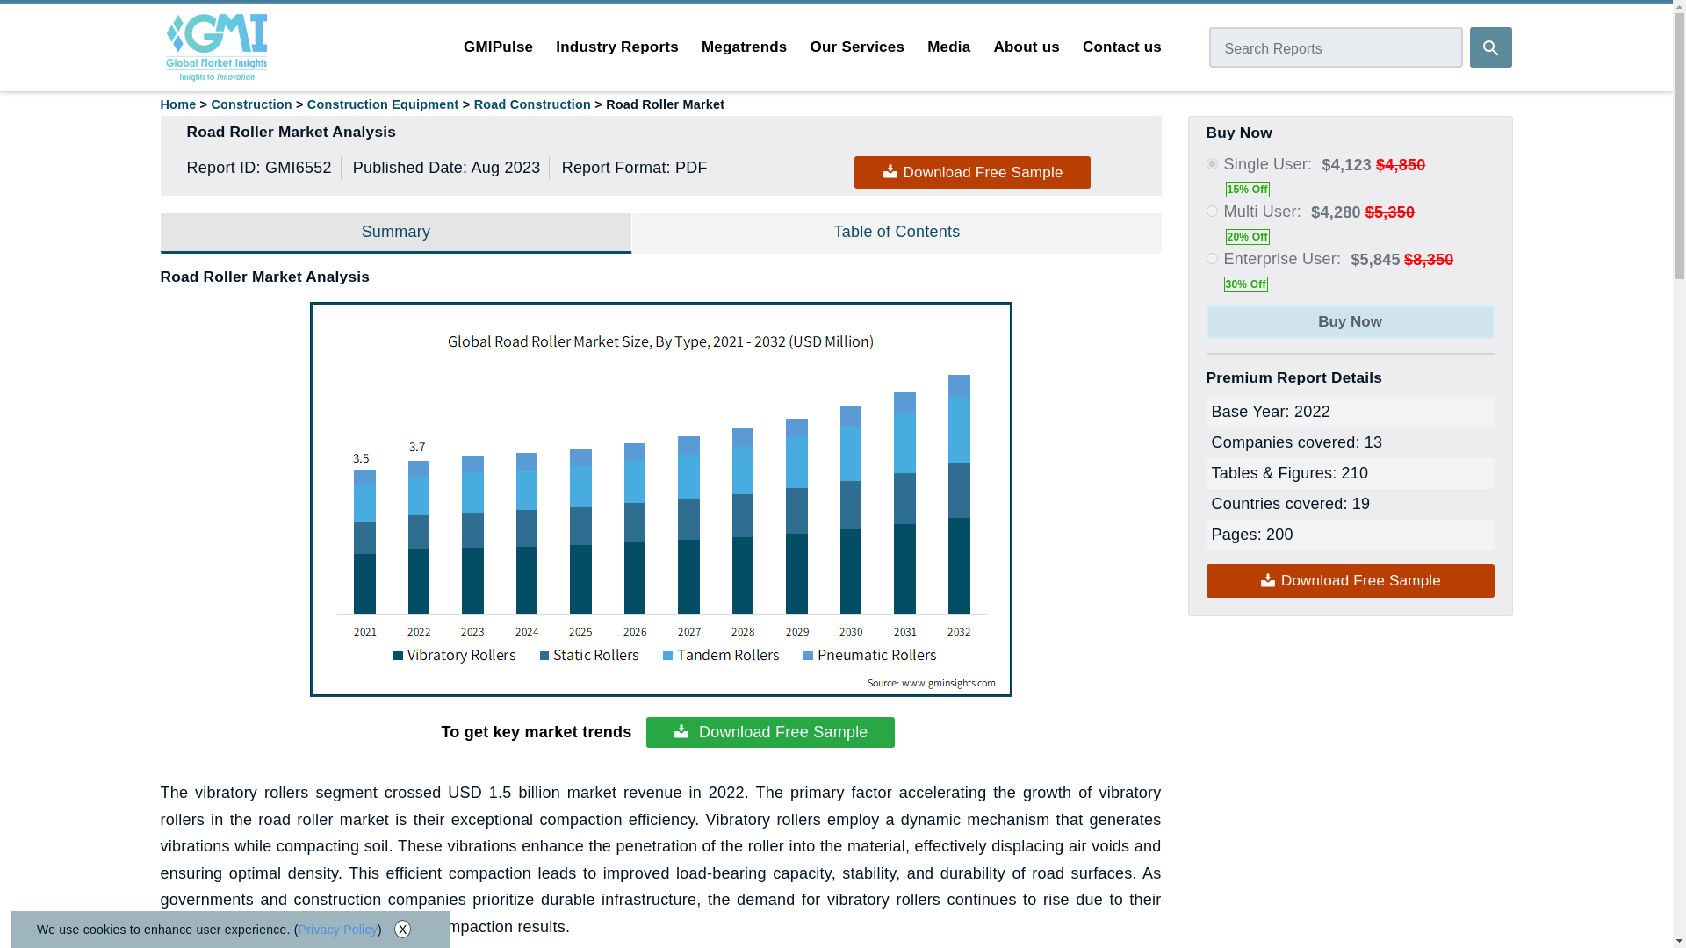 The image size is (1686, 948). Describe the element at coordinates (216, 47) in the screenshot. I see `Logo` at that location.